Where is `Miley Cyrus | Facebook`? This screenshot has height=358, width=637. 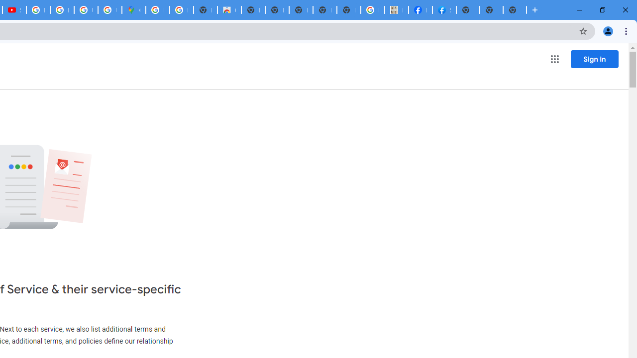 Miley Cyrus | Facebook is located at coordinates (420, 10).